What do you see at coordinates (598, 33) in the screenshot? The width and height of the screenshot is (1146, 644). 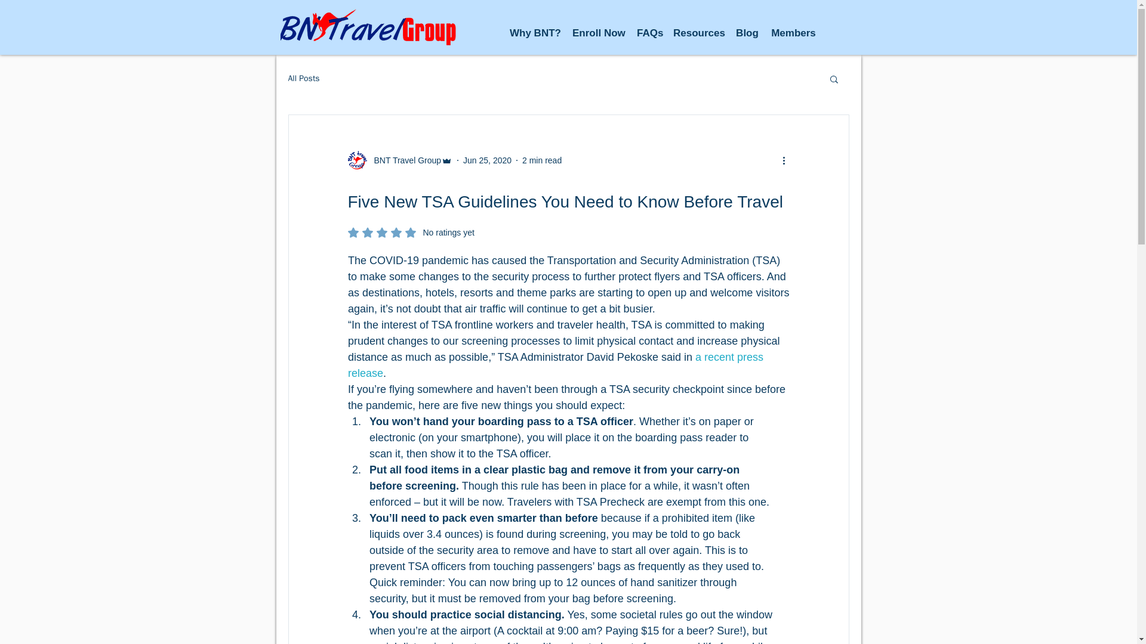 I see `a recent press release` at bounding box center [598, 33].